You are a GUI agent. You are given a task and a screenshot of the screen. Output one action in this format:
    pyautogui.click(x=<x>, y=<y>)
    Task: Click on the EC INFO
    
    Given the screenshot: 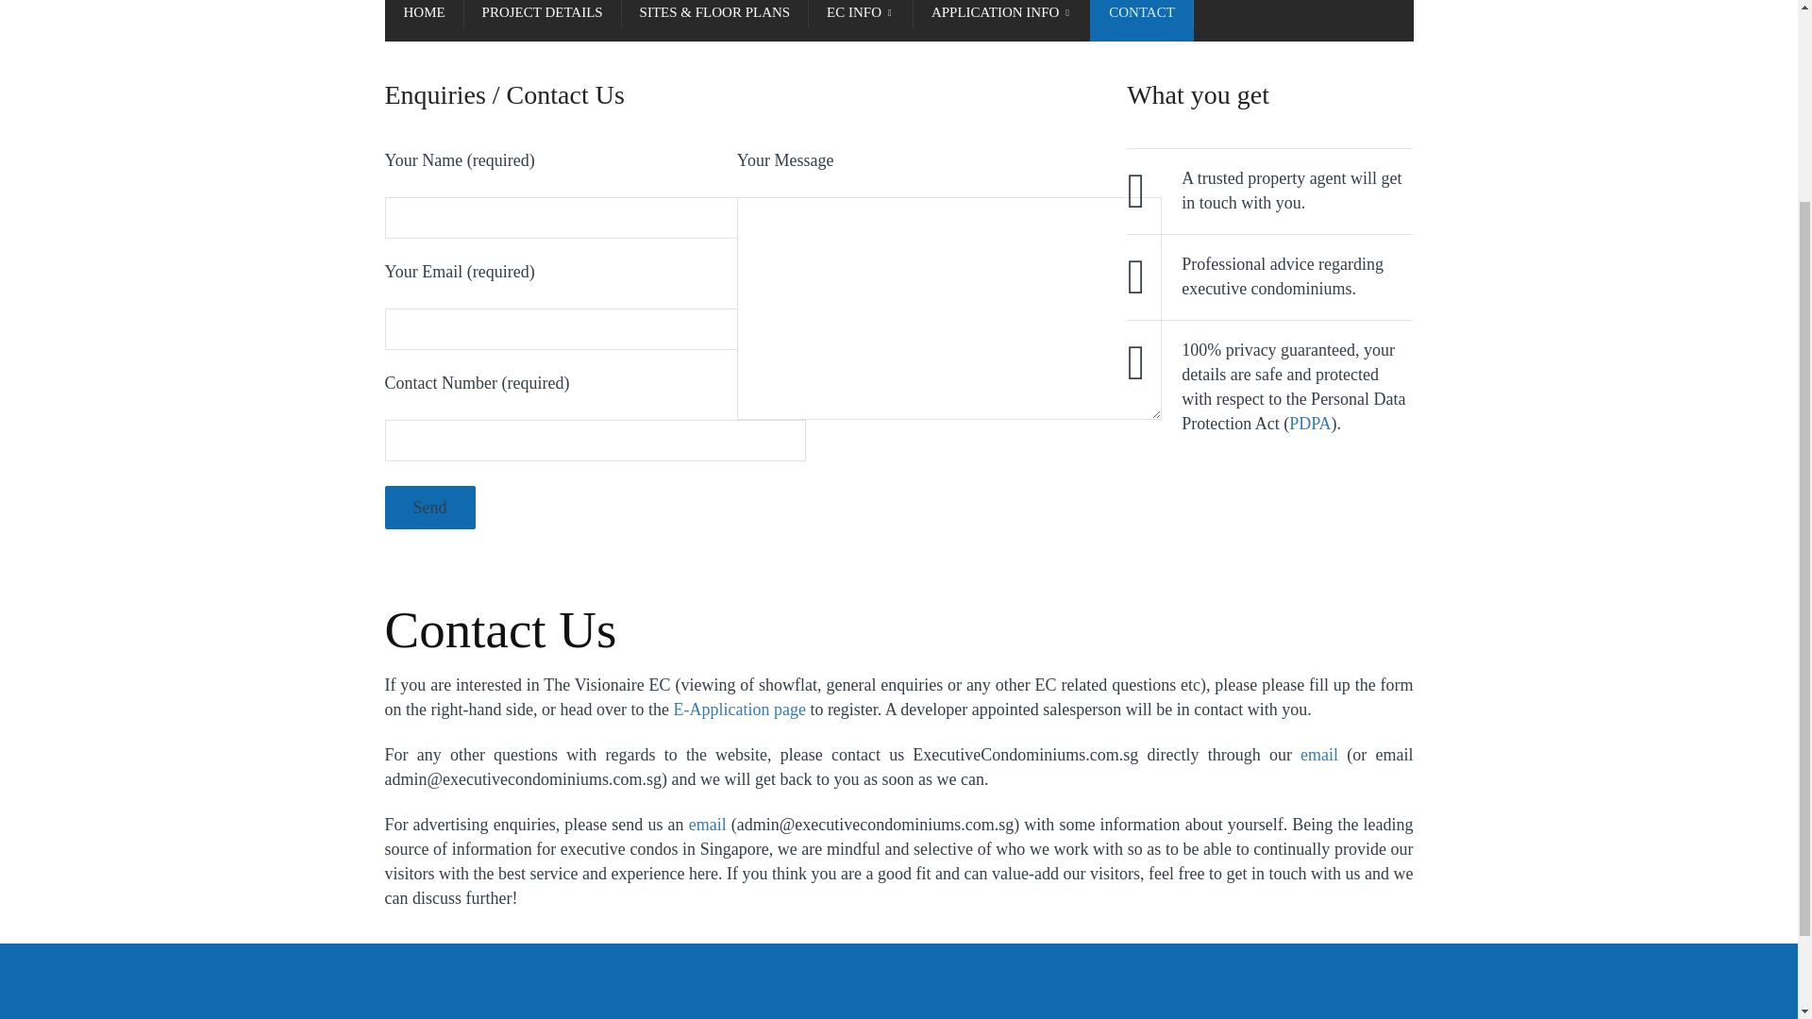 What is the action you would take?
    pyautogui.click(x=861, y=21)
    